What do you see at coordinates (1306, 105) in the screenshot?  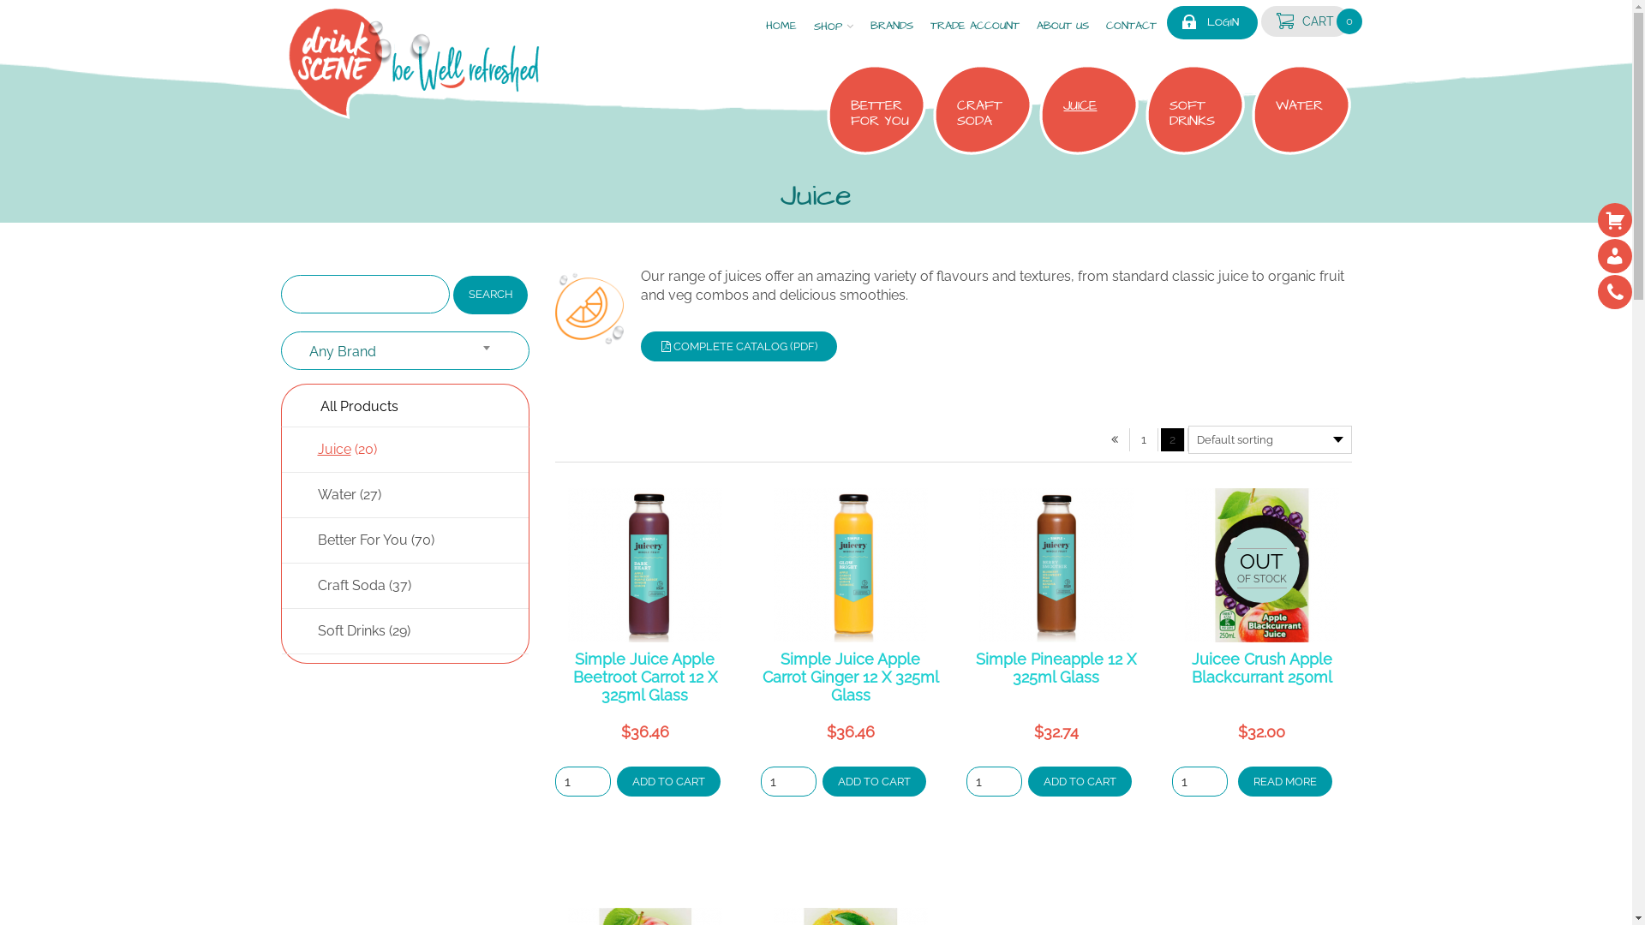 I see `WATER` at bounding box center [1306, 105].